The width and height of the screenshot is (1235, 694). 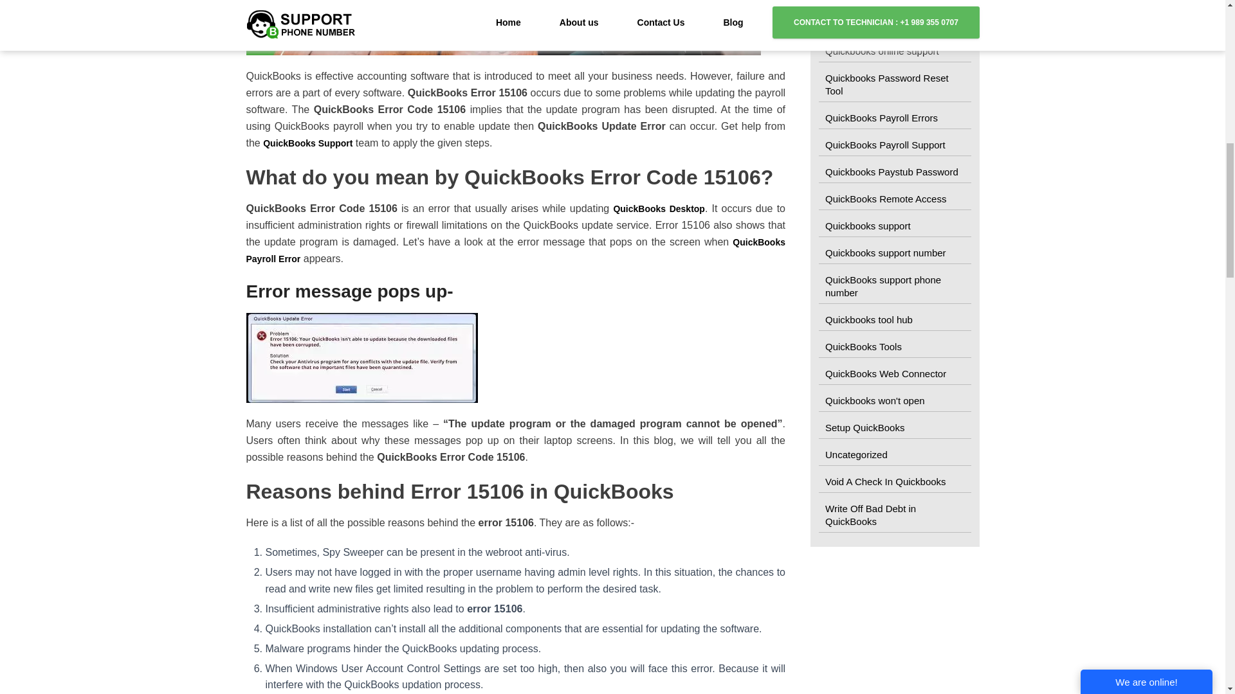 What do you see at coordinates (307, 143) in the screenshot?
I see `QuickBooks Support` at bounding box center [307, 143].